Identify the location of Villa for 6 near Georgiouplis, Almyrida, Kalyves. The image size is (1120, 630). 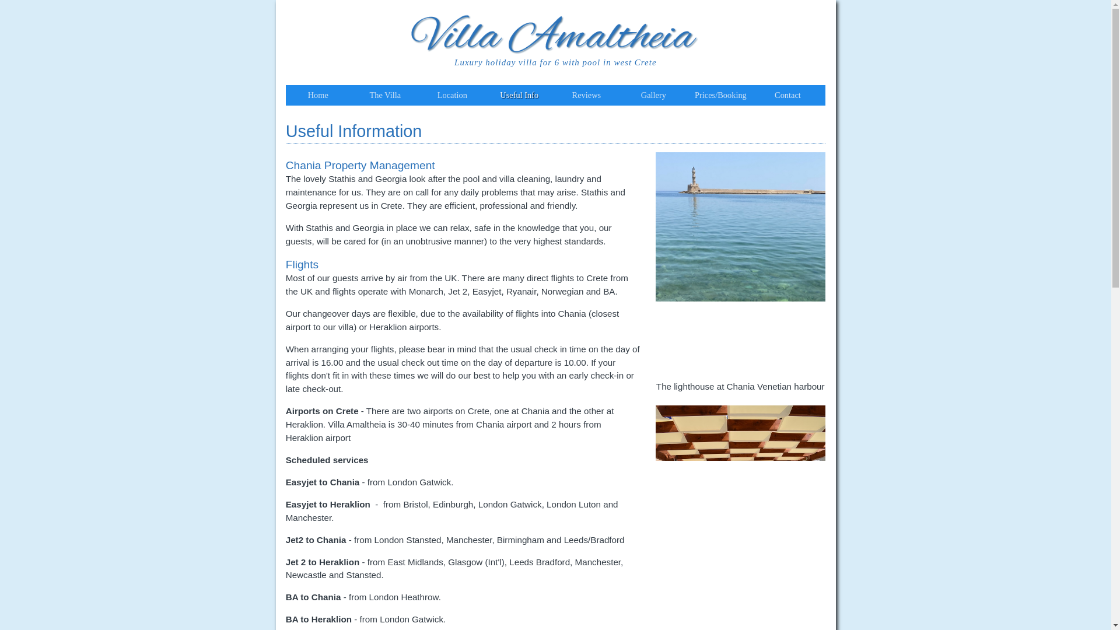
(555, 34).